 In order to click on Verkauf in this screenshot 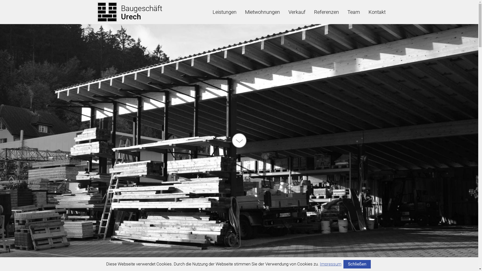, I will do `click(297, 12)`.